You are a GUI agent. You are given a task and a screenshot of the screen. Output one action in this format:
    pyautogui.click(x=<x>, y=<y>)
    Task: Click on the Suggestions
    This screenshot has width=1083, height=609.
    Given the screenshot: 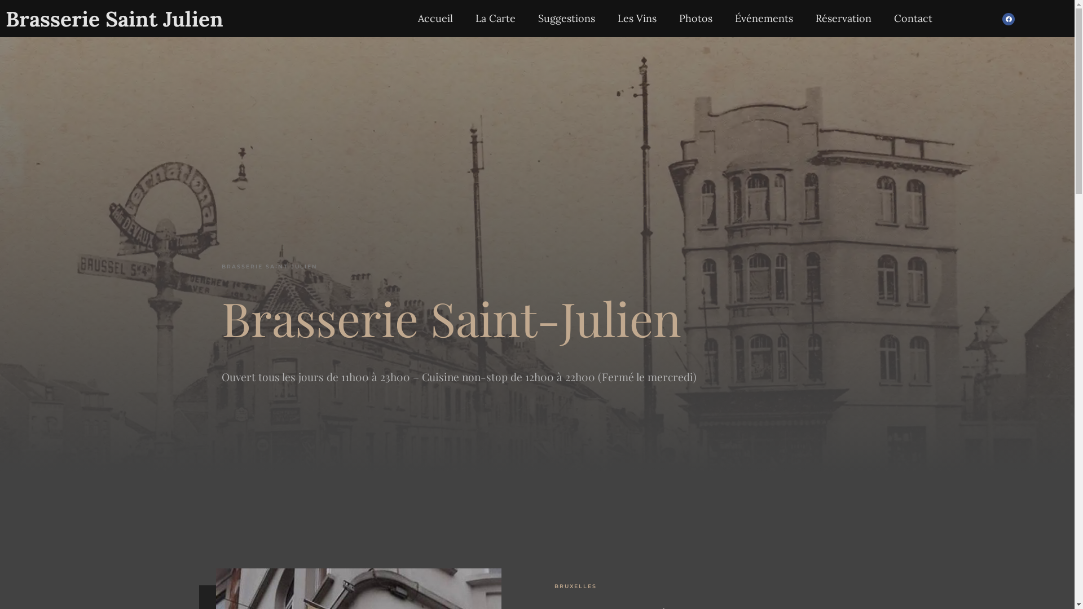 What is the action you would take?
    pyautogui.click(x=566, y=19)
    